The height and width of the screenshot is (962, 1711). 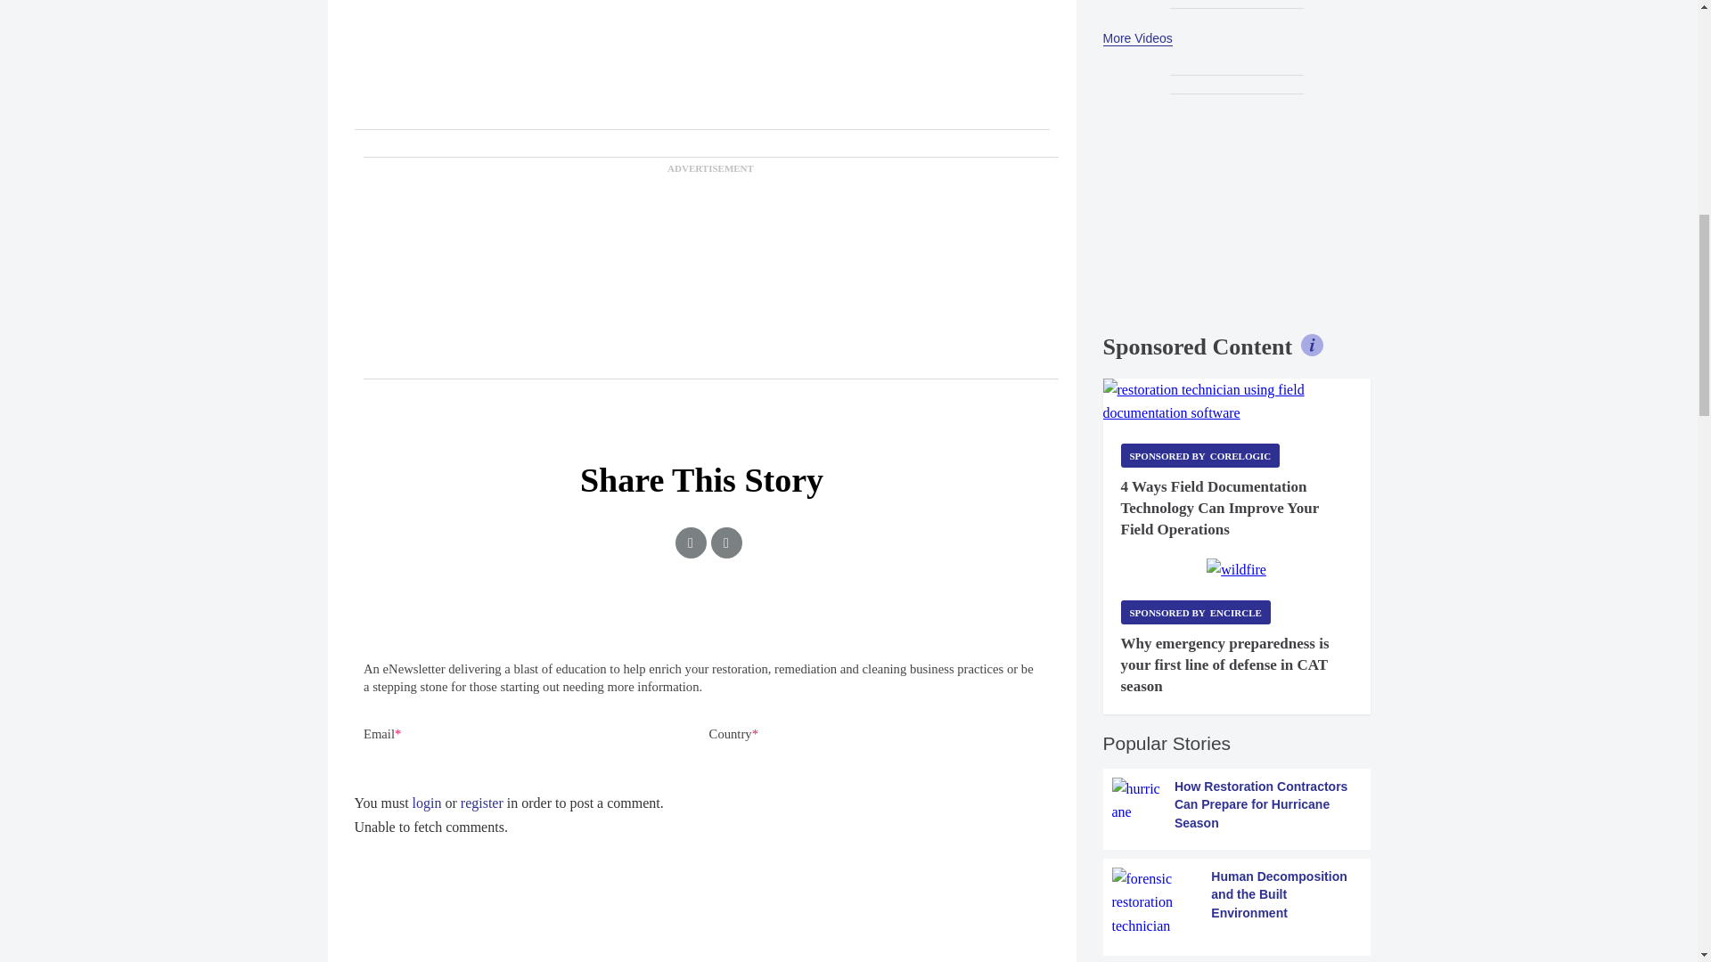 I want to click on Sponsored by CoreLogic, so click(x=1199, y=454).